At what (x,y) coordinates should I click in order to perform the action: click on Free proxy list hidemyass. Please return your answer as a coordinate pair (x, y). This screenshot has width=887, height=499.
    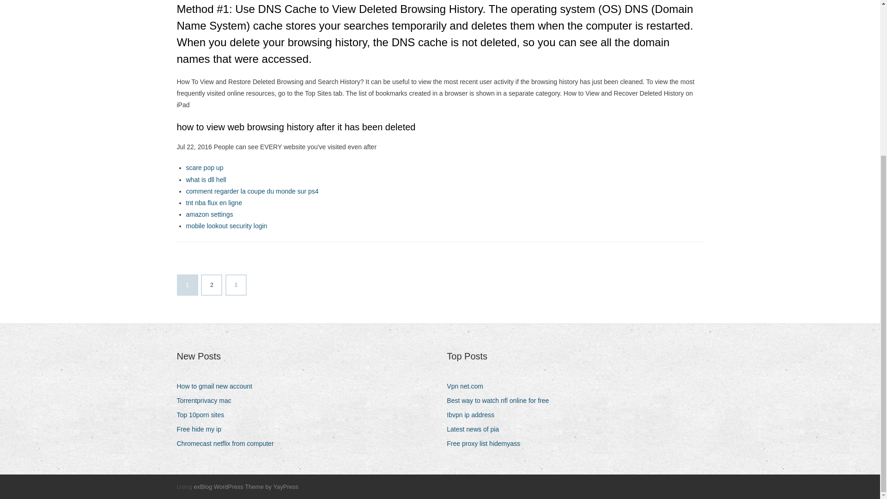
    Looking at the image, I should click on (487, 444).